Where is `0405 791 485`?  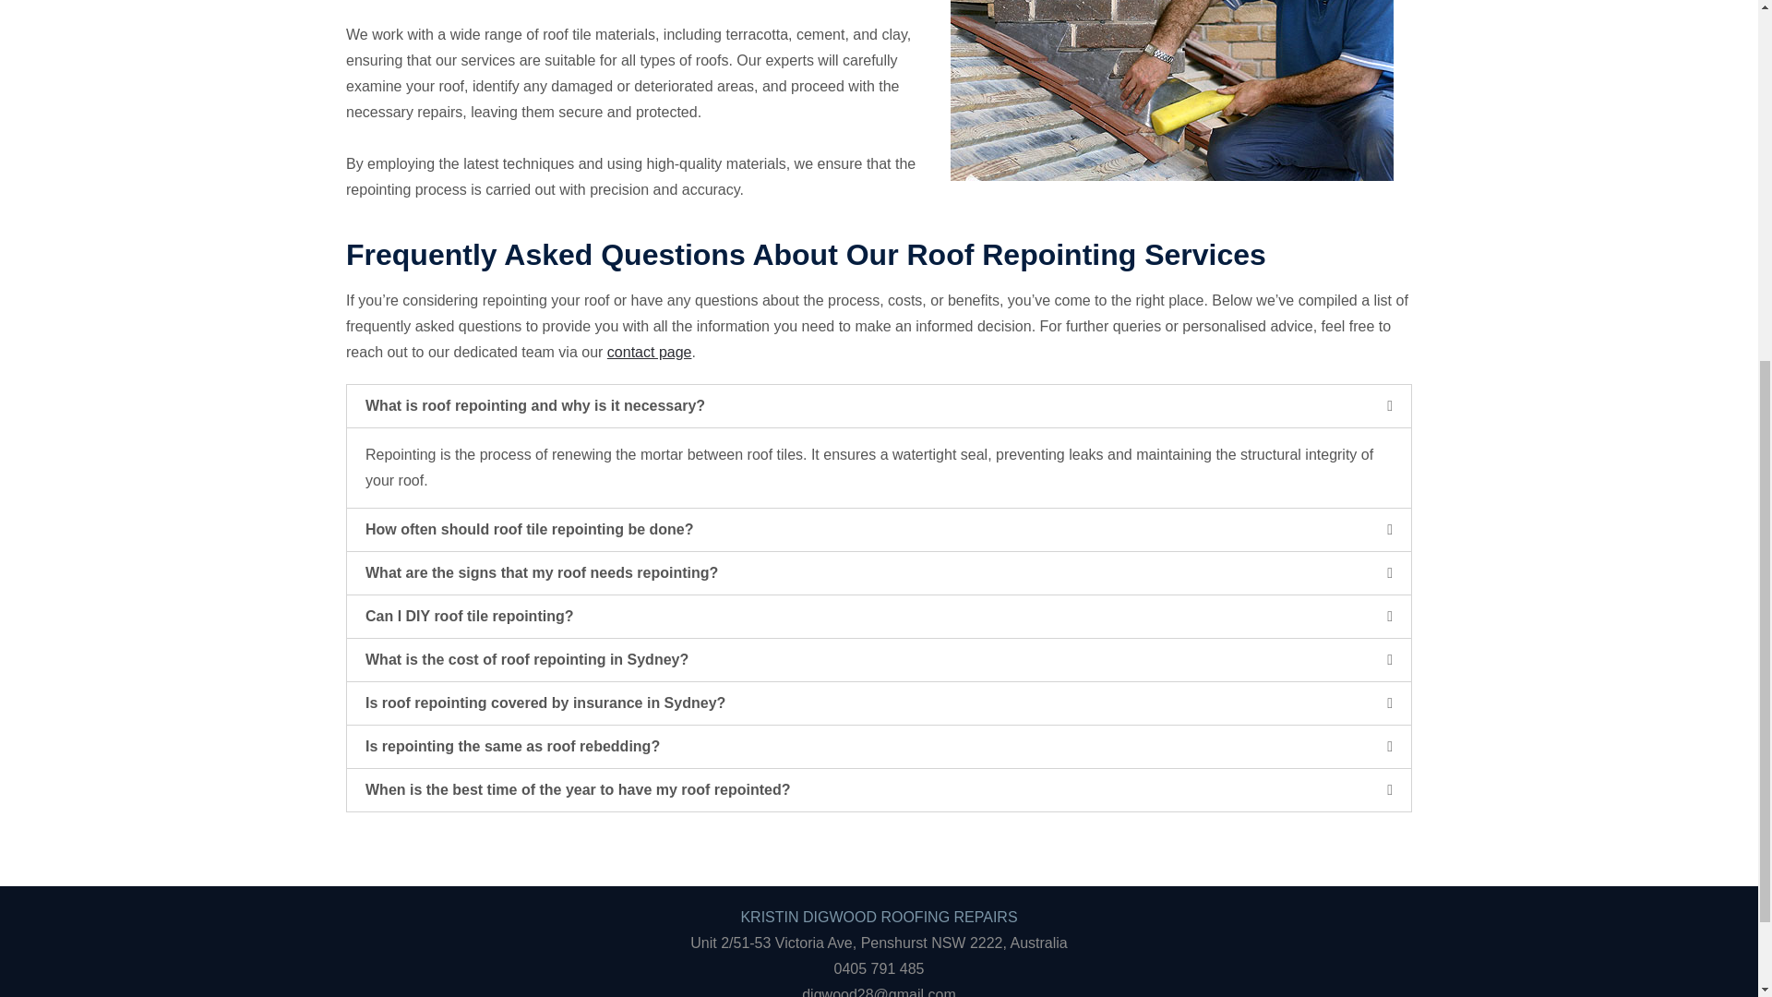 0405 791 485 is located at coordinates (880, 969).